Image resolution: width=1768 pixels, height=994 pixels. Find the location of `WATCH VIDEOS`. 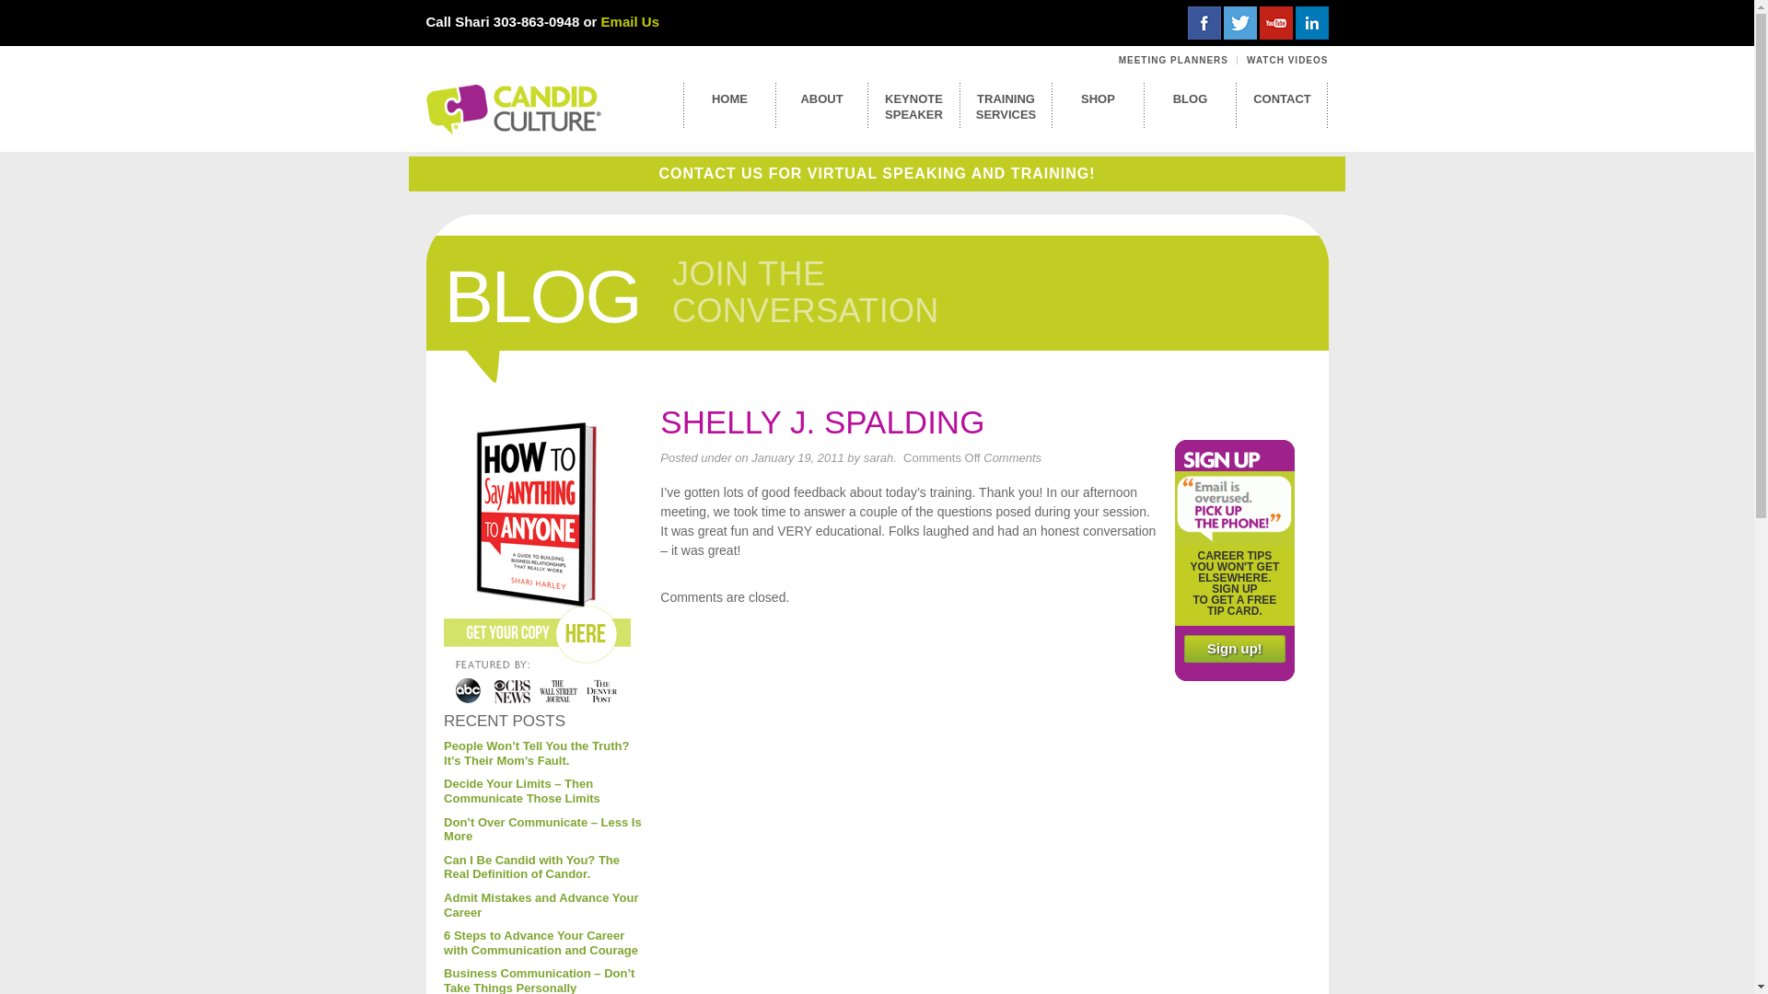

WATCH VIDEOS is located at coordinates (1286, 61).